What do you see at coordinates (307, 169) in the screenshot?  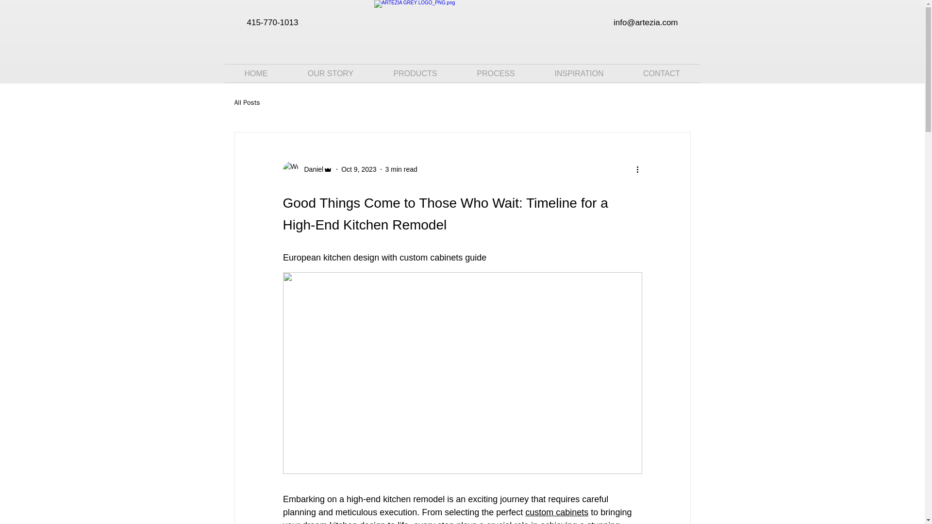 I see `Daniel` at bounding box center [307, 169].